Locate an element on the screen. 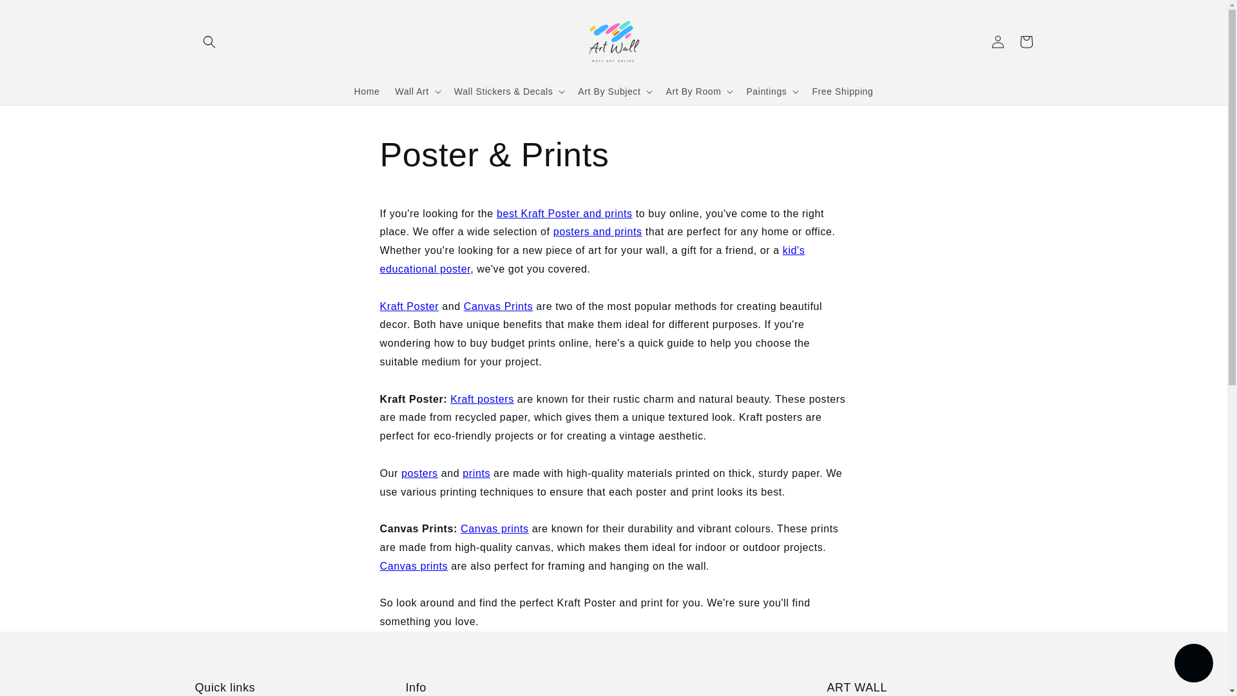  Shopify online store chat is located at coordinates (1193, 664).